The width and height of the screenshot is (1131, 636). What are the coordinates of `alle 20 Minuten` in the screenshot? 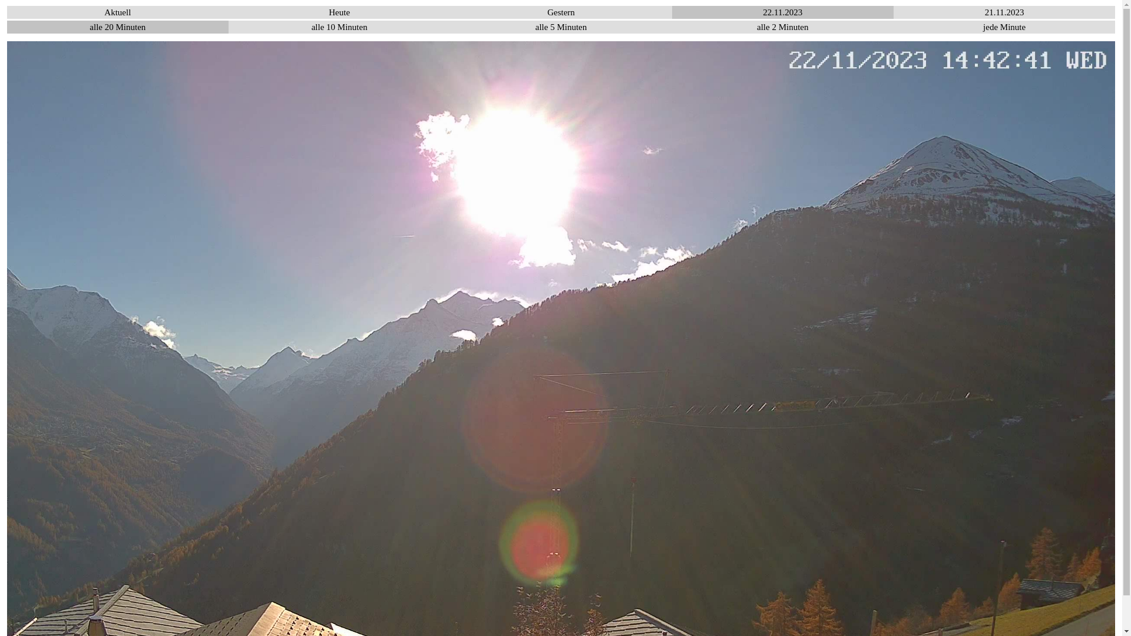 It's located at (118, 27).